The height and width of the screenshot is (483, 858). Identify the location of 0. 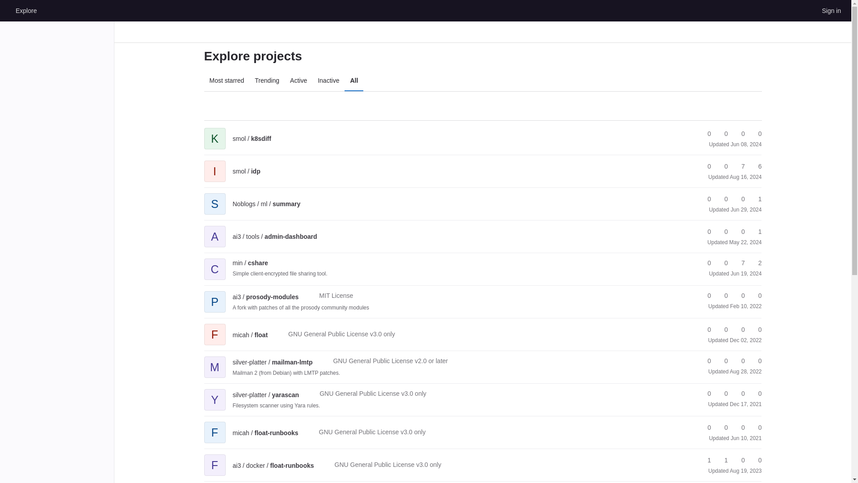
(739, 232).